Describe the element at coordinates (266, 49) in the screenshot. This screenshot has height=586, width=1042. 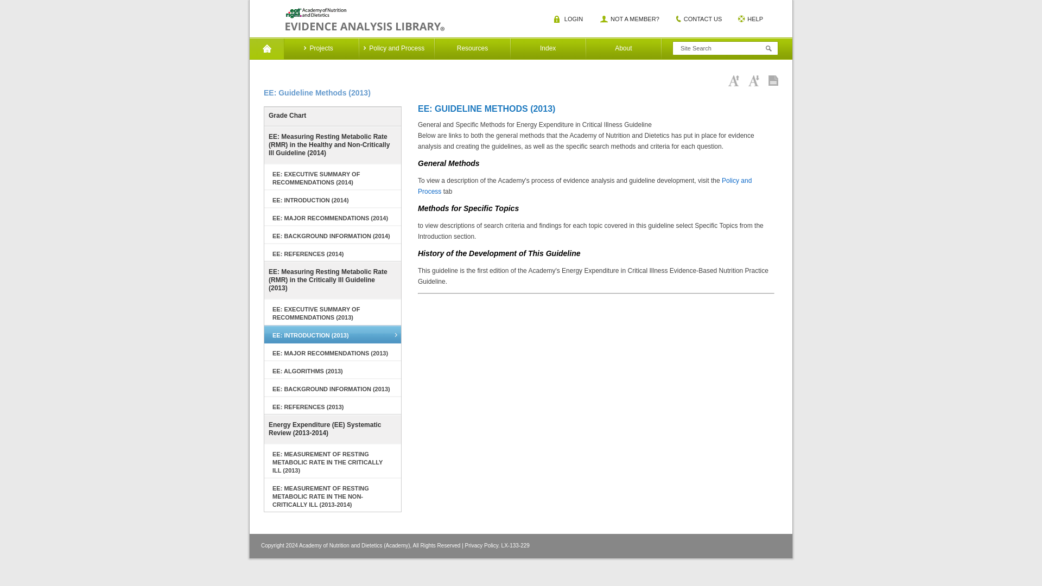
I see `Home` at that location.